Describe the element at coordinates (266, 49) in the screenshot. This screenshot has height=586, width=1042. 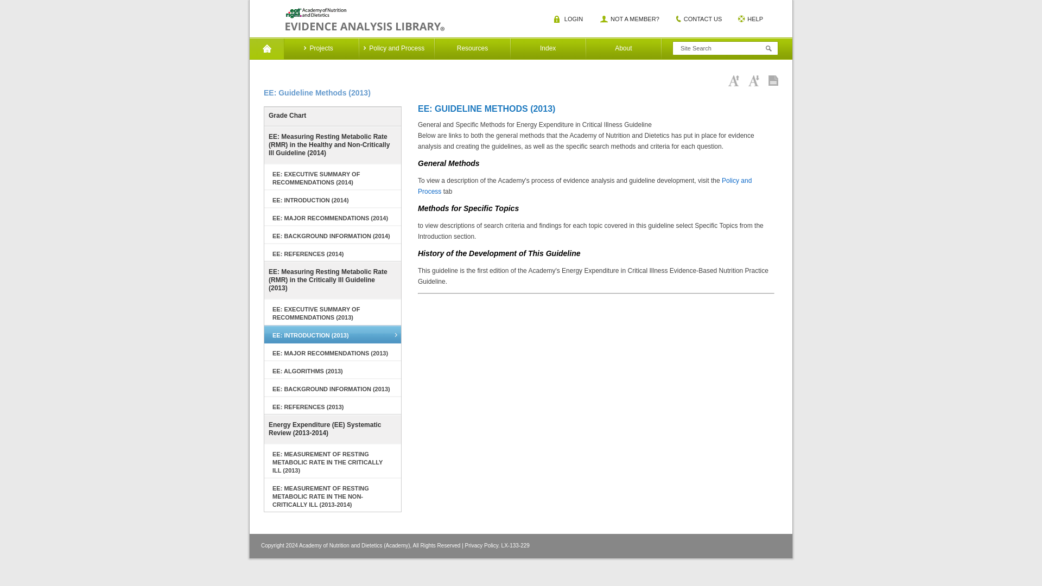
I see `Home` at that location.